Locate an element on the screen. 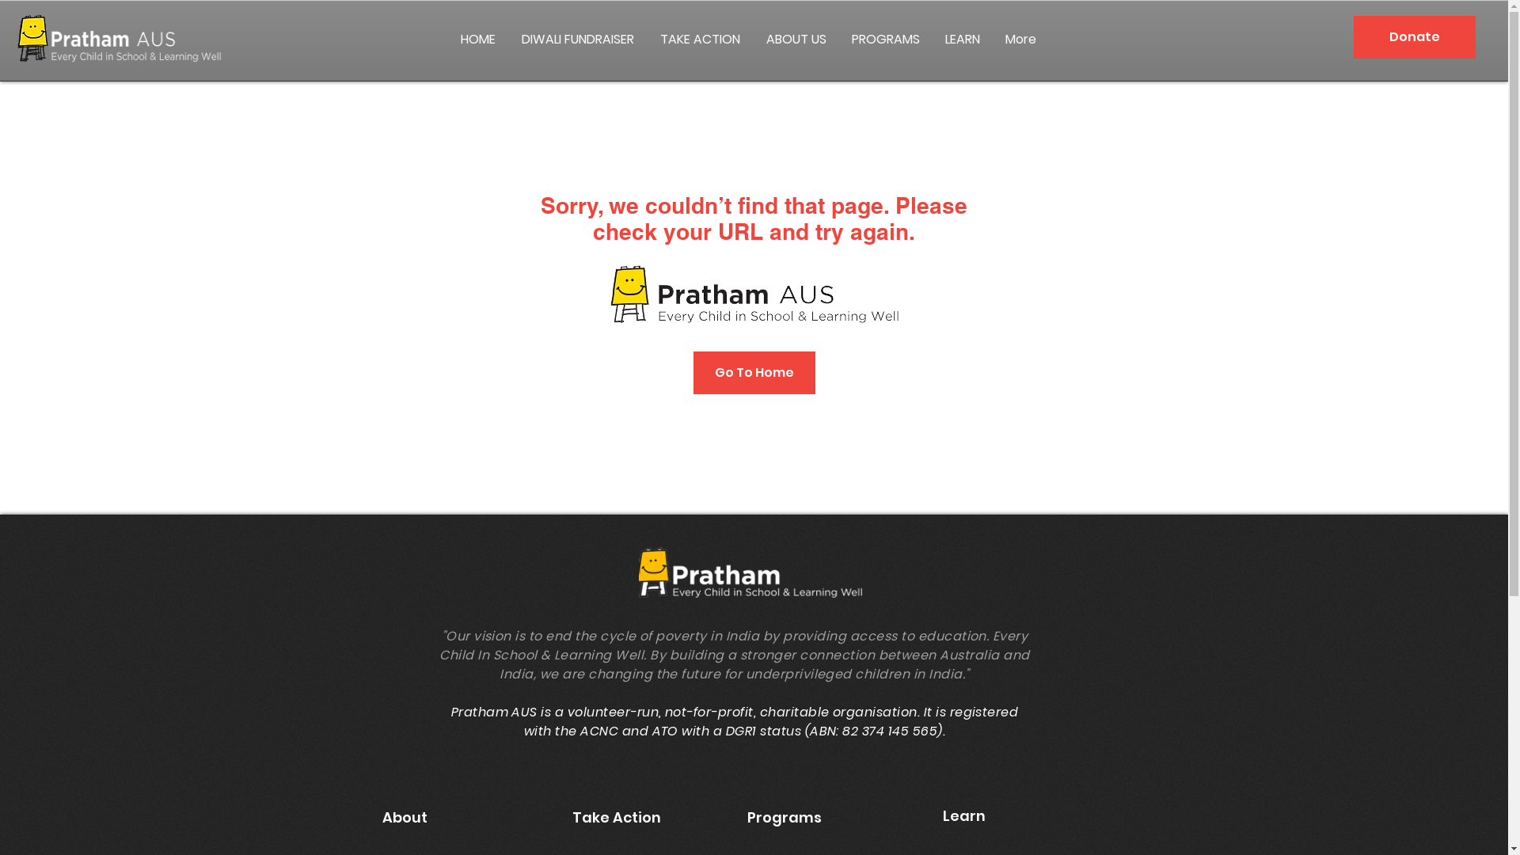 This screenshot has width=1520, height=855. ABOUT US is located at coordinates (796, 40).